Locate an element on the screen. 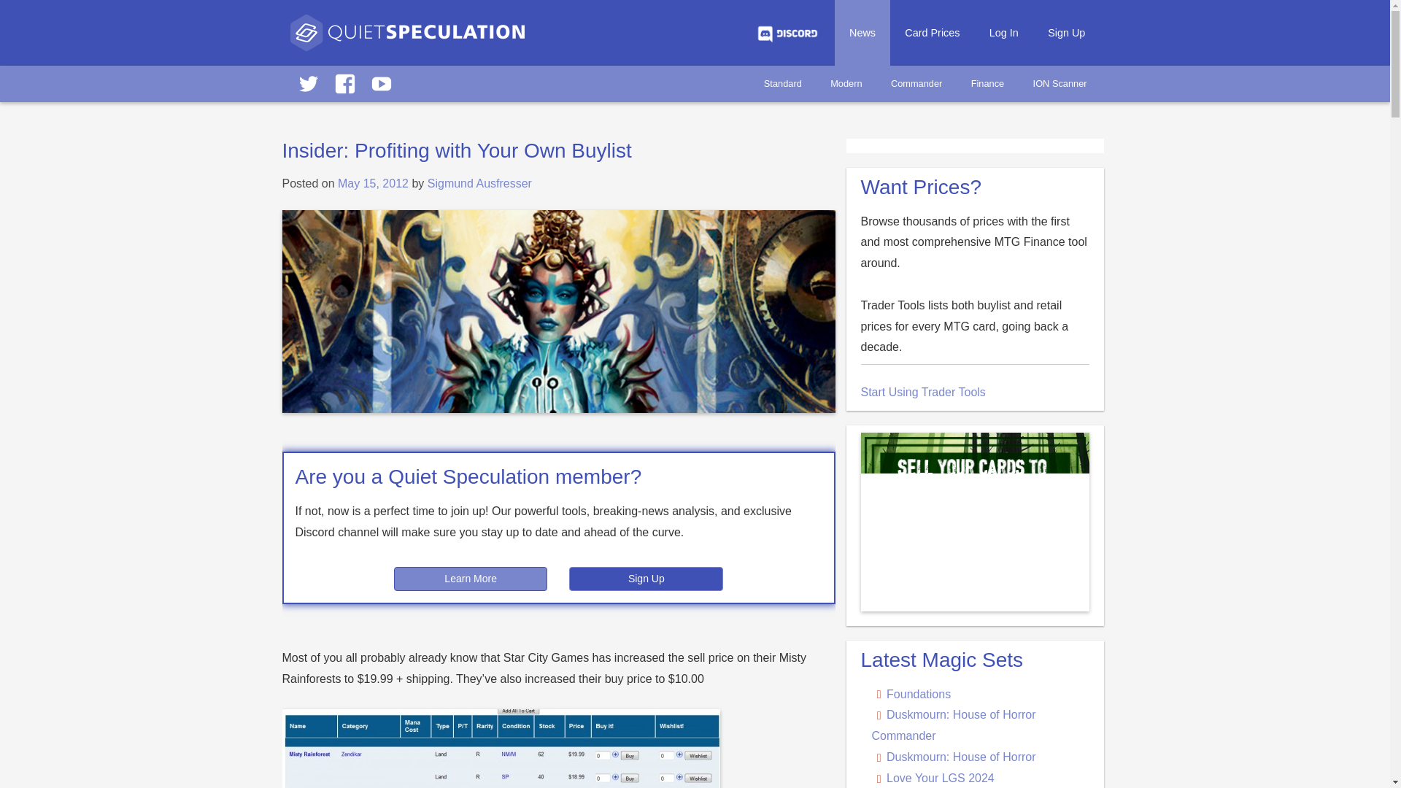 This screenshot has width=1401, height=788. Sigmund Ausfresser is located at coordinates (479, 184).